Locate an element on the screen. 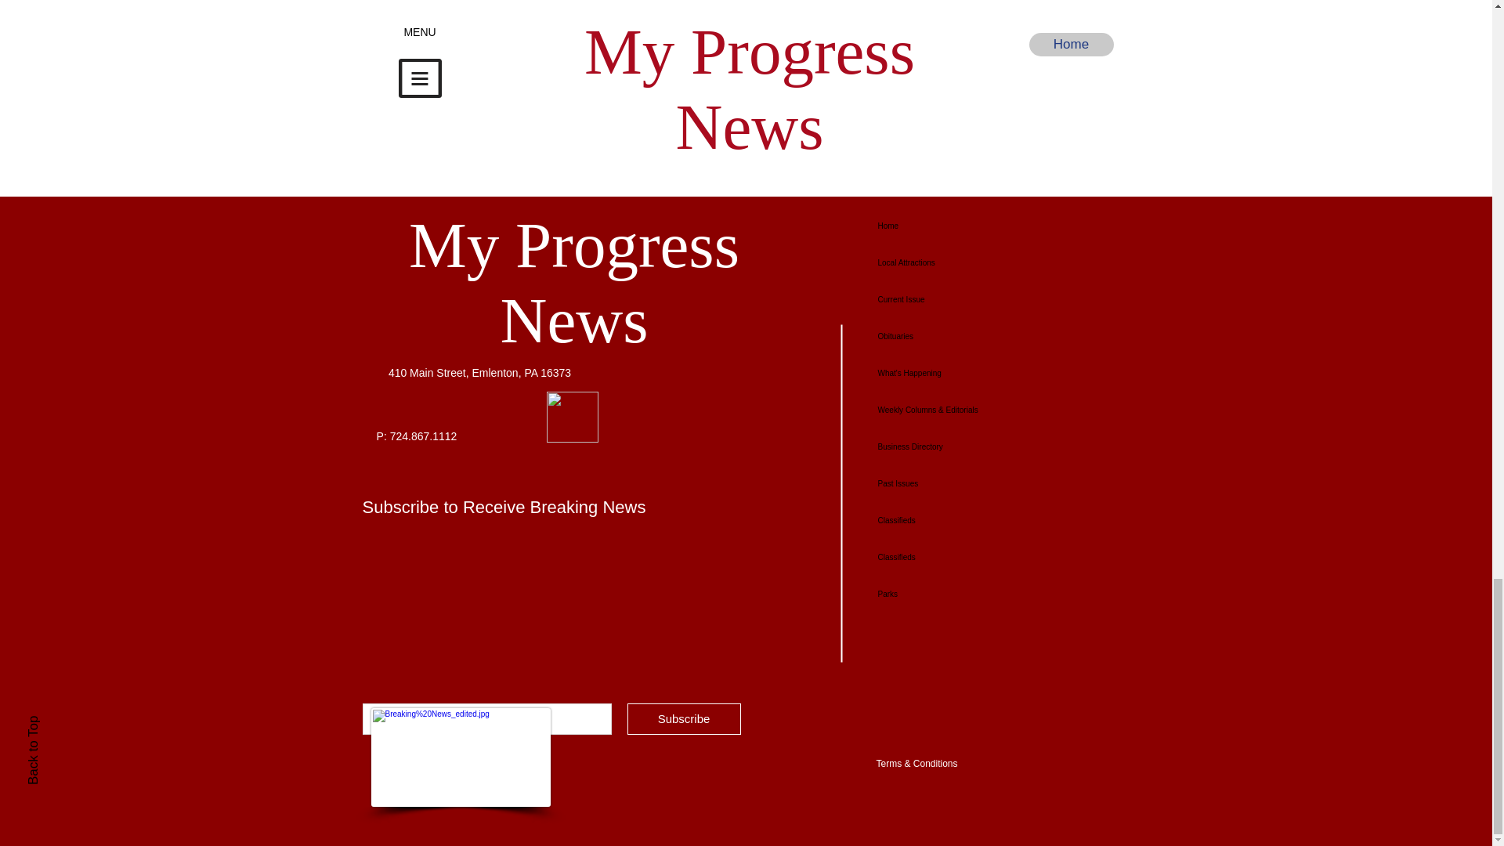 The height and width of the screenshot is (846, 1504). 0 is located at coordinates (468, 138).